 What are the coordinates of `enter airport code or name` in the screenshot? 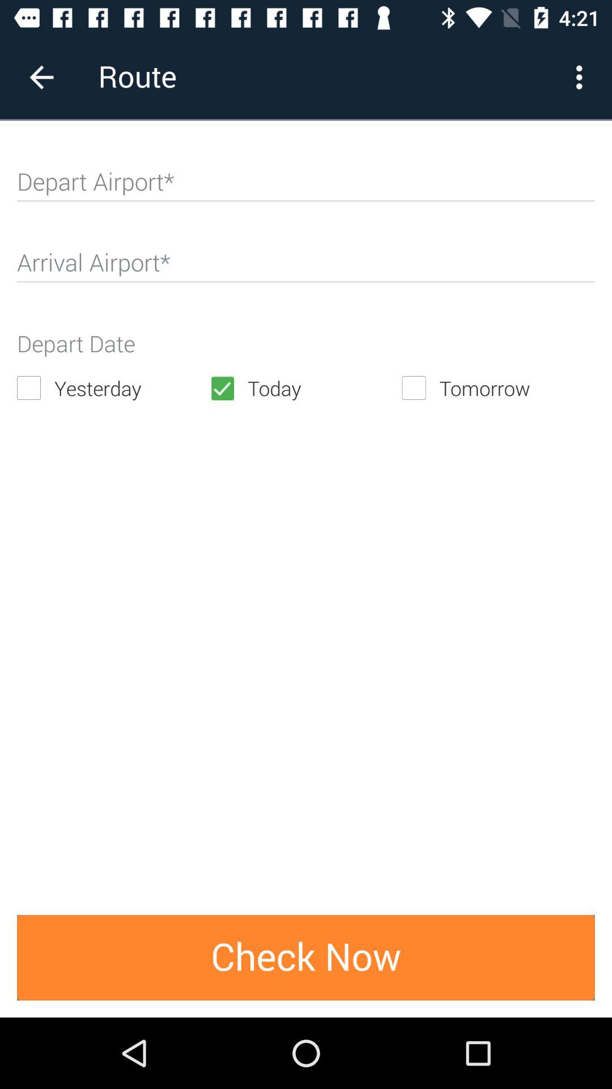 It's located at (306, 187).